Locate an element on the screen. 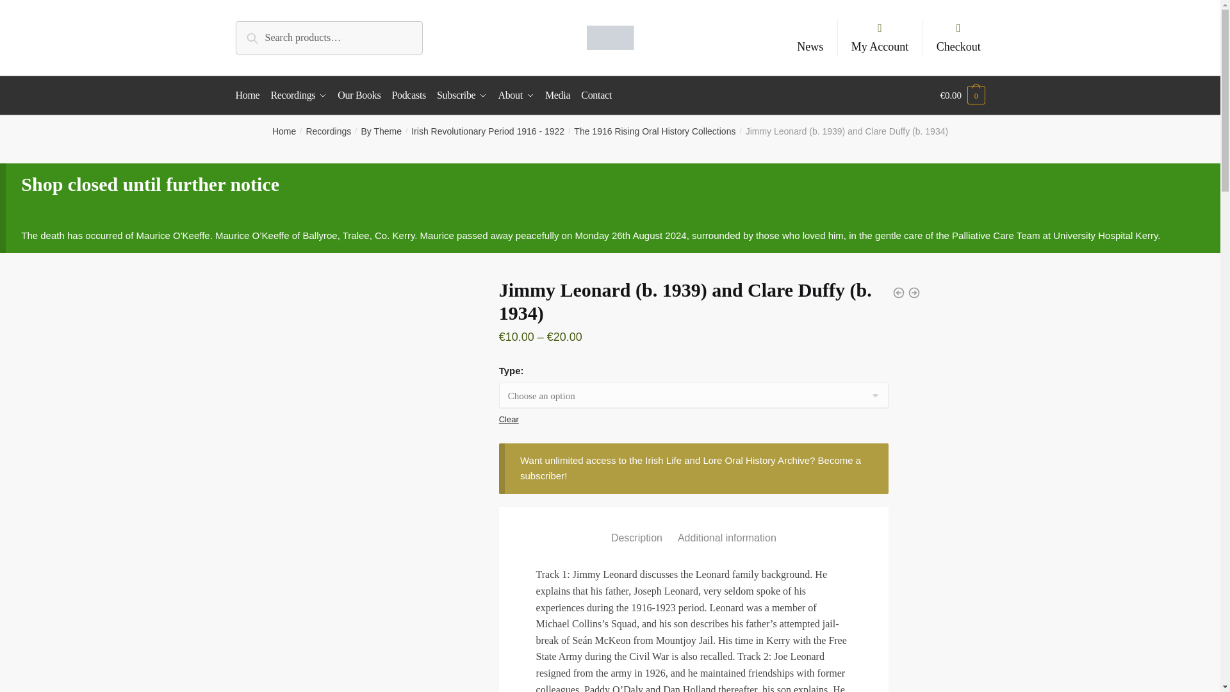  The 1916 Rising Oral History Collections is located at coordinates (655, 131).